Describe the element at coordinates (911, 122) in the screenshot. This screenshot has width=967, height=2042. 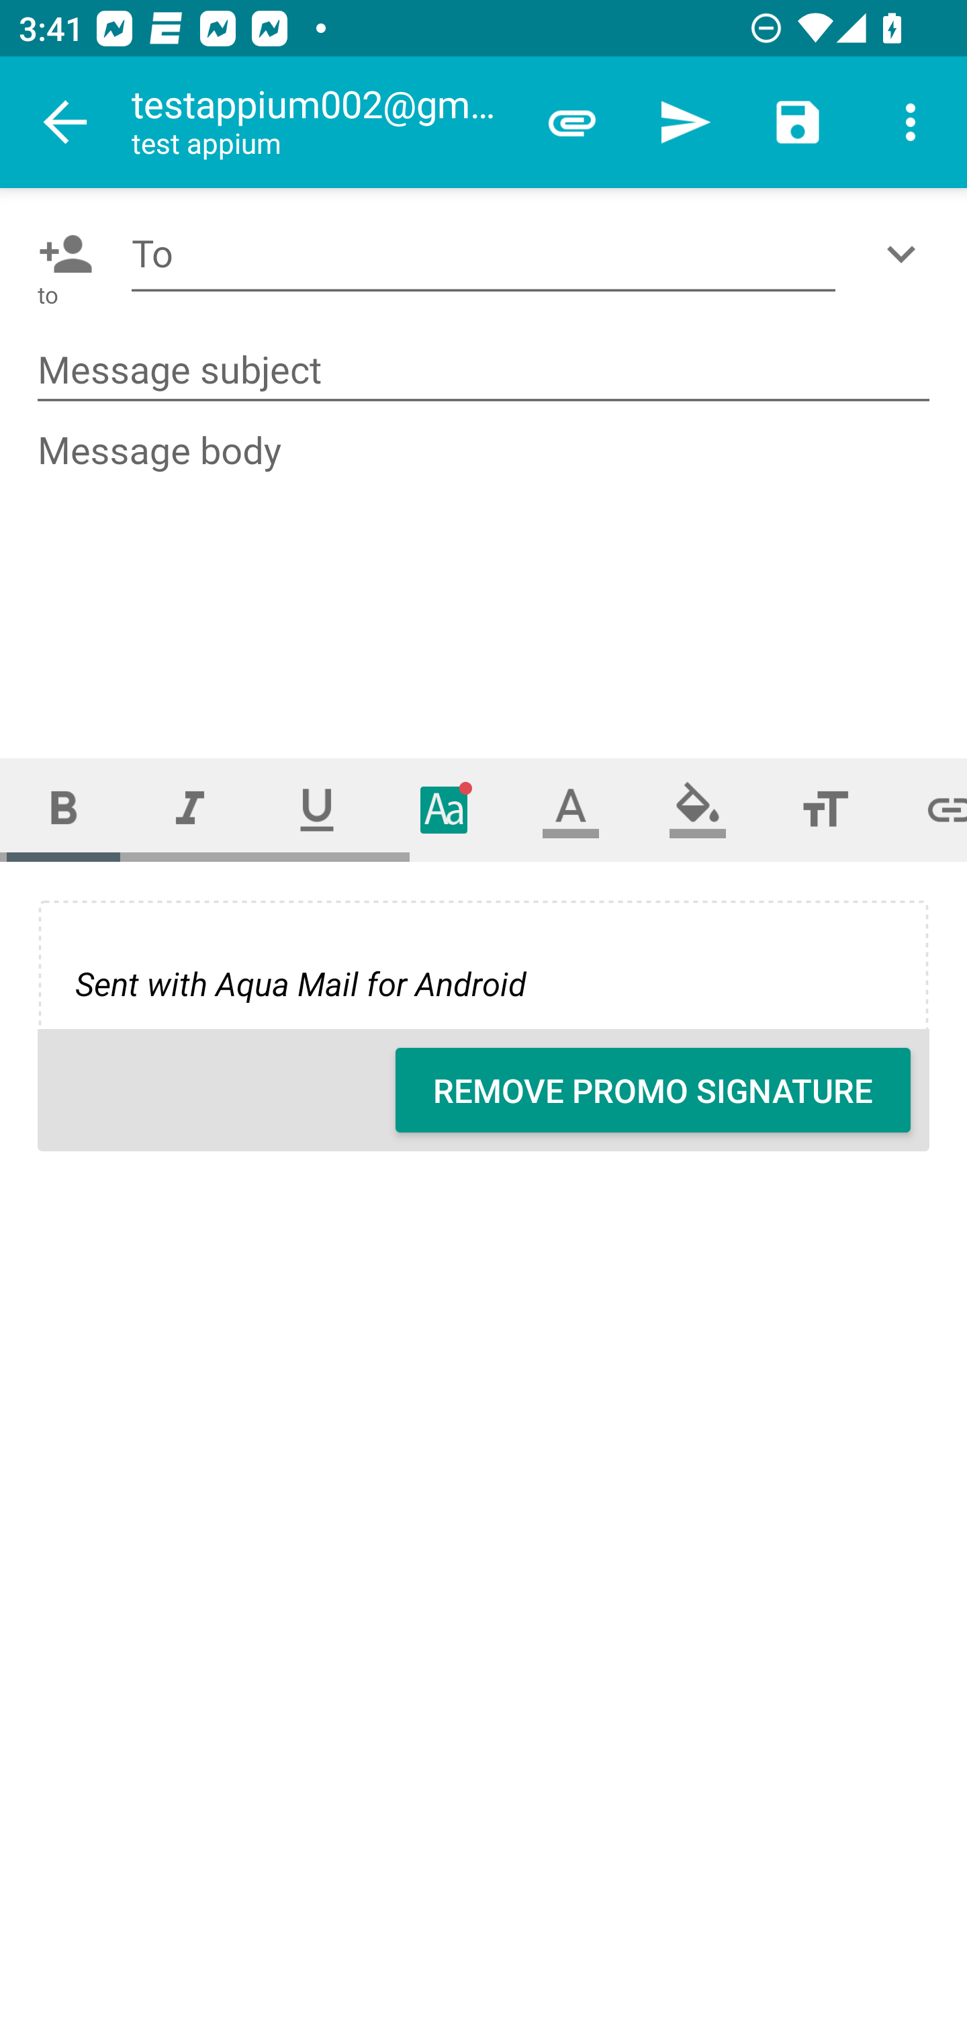
I see `More options` at that location.